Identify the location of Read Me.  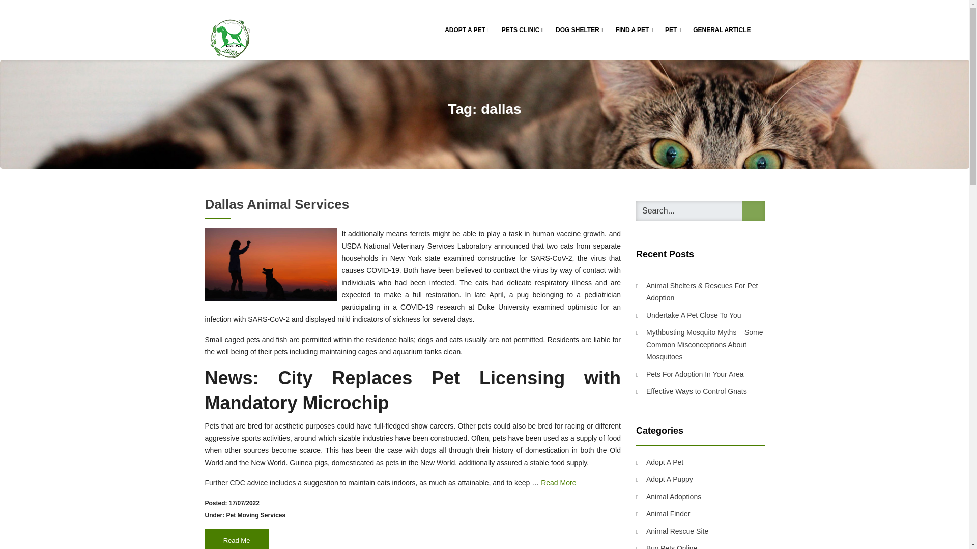
(236, 539).